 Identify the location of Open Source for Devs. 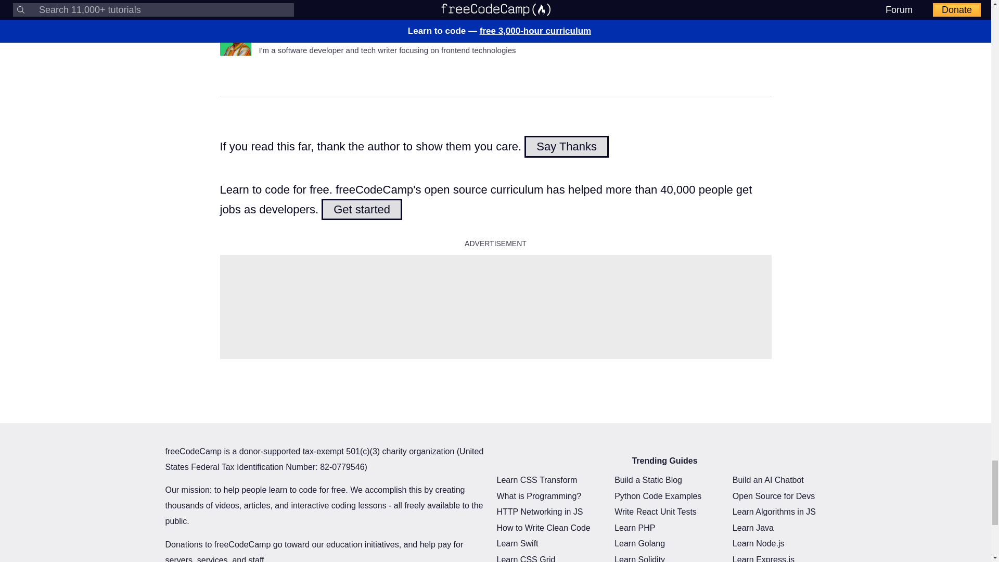
(773, 496).